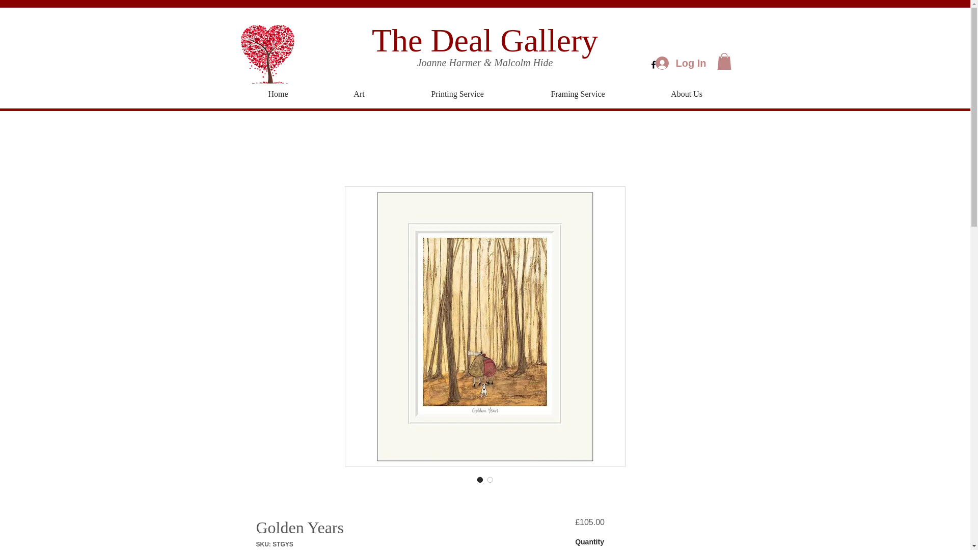 The height and width of the screenshot is (550, 978). I want to click on Printing Service, so click(457, 94).